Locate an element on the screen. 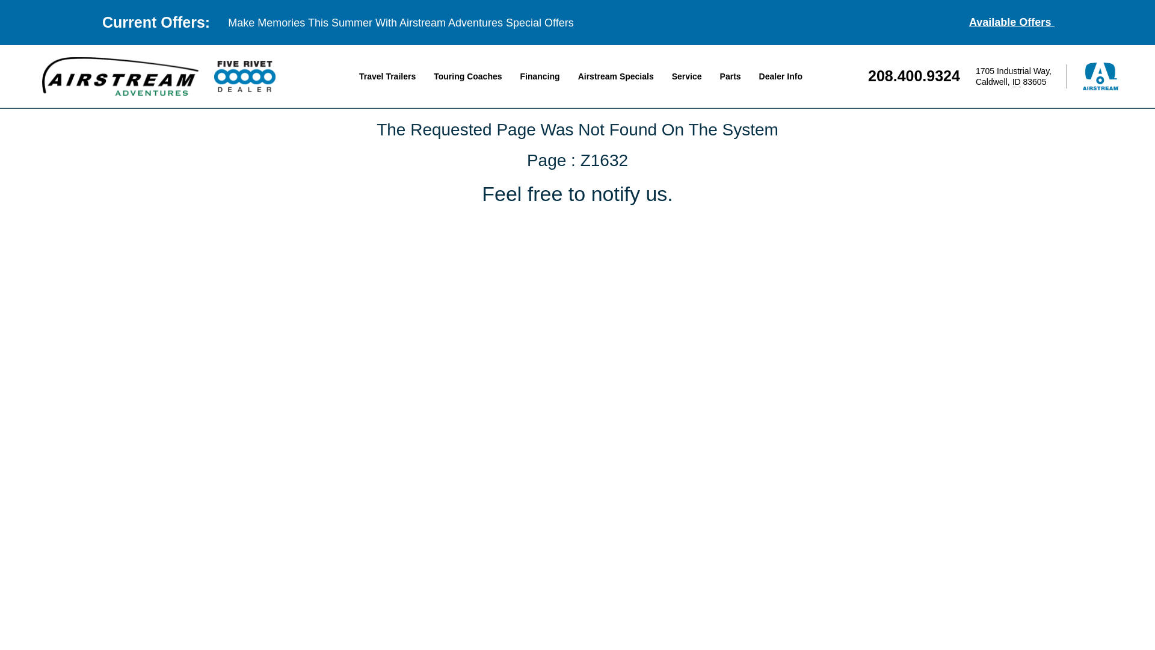 The width and height of the screenshot is (1155, 650). Boise Airstream is a RVs dealer in Caldwell, ID is located at coordinates (120, 76).